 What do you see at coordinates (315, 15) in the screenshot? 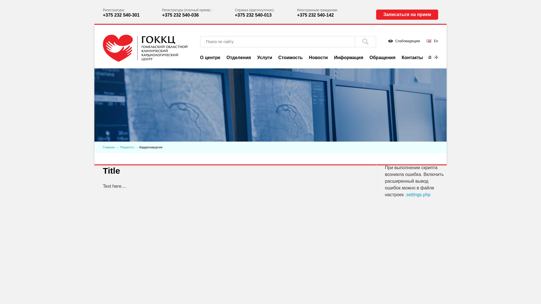
I see `+375 232 540-142` at bounding box center [315, 15].